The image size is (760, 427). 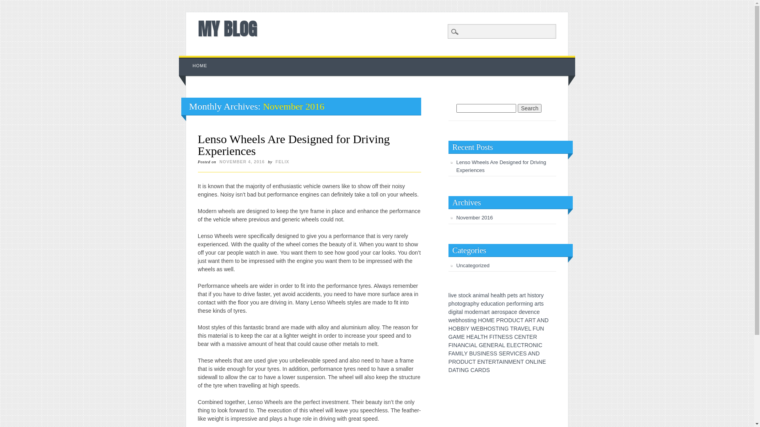 What do you see at coordinates (492, 304) in the screenshot?
I see `c` at bounding box center [492, 304].